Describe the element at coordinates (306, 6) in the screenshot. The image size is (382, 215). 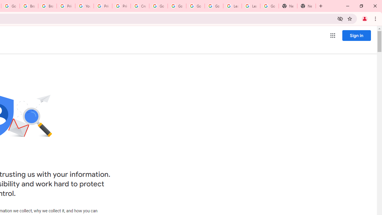
I see `New Tab` at that location.